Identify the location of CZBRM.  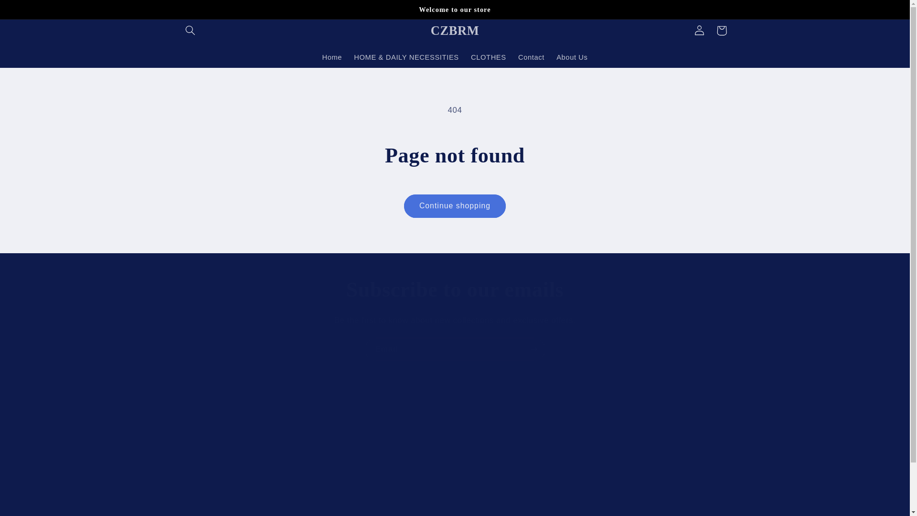
(30, 11).